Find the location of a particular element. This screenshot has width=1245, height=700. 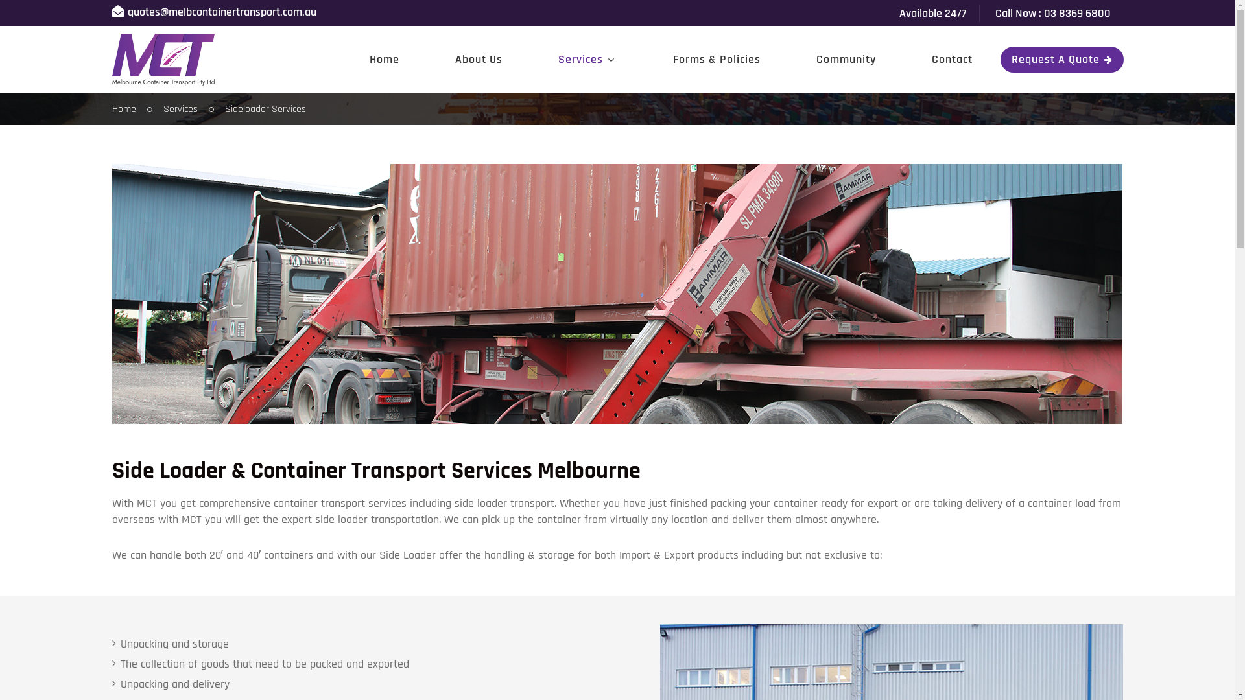

Unpacking and delivery is located at coordinates (175, 684).